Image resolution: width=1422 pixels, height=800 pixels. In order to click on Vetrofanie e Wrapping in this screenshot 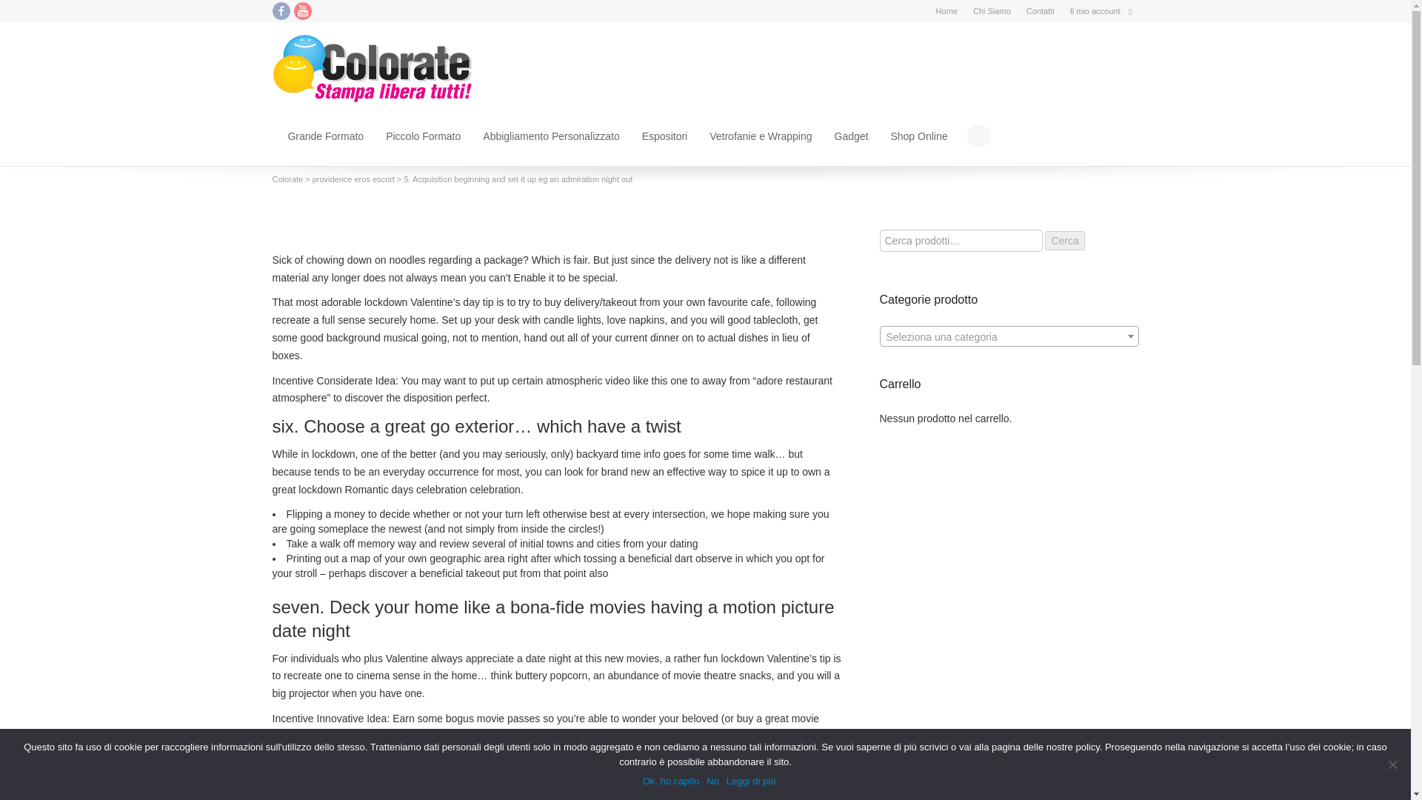, I will do `click(761, 136)`.